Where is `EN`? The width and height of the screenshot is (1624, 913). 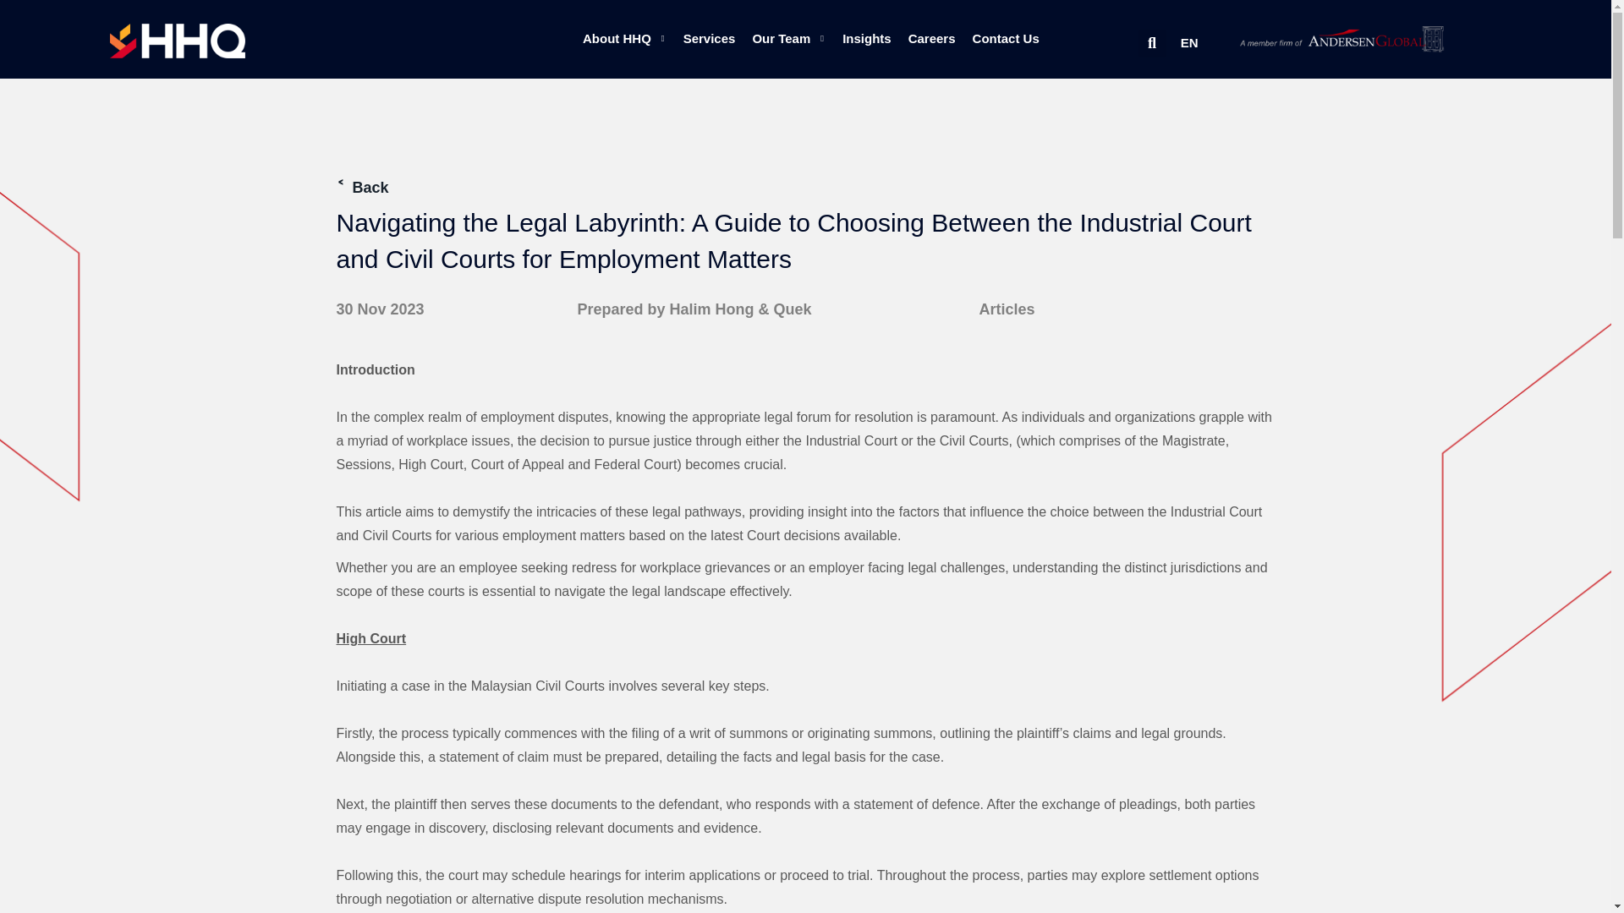
EN is located at coordinates (1189, 42).